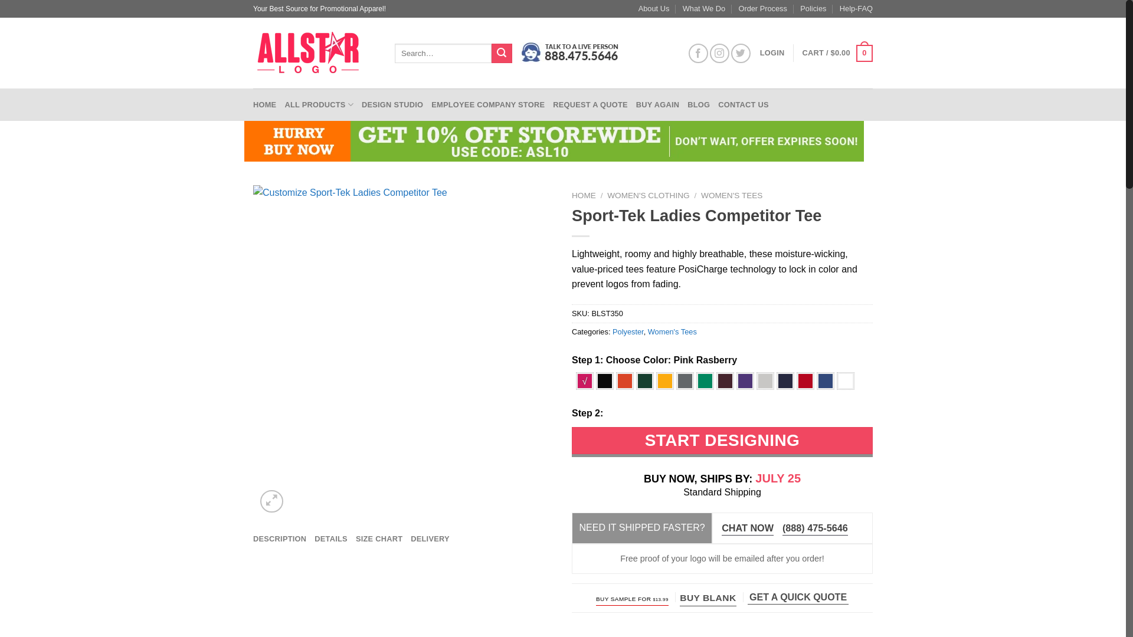  I want to click on AllStar Logo - Your Best Source for Promotional Apparel, so click(315, 53).